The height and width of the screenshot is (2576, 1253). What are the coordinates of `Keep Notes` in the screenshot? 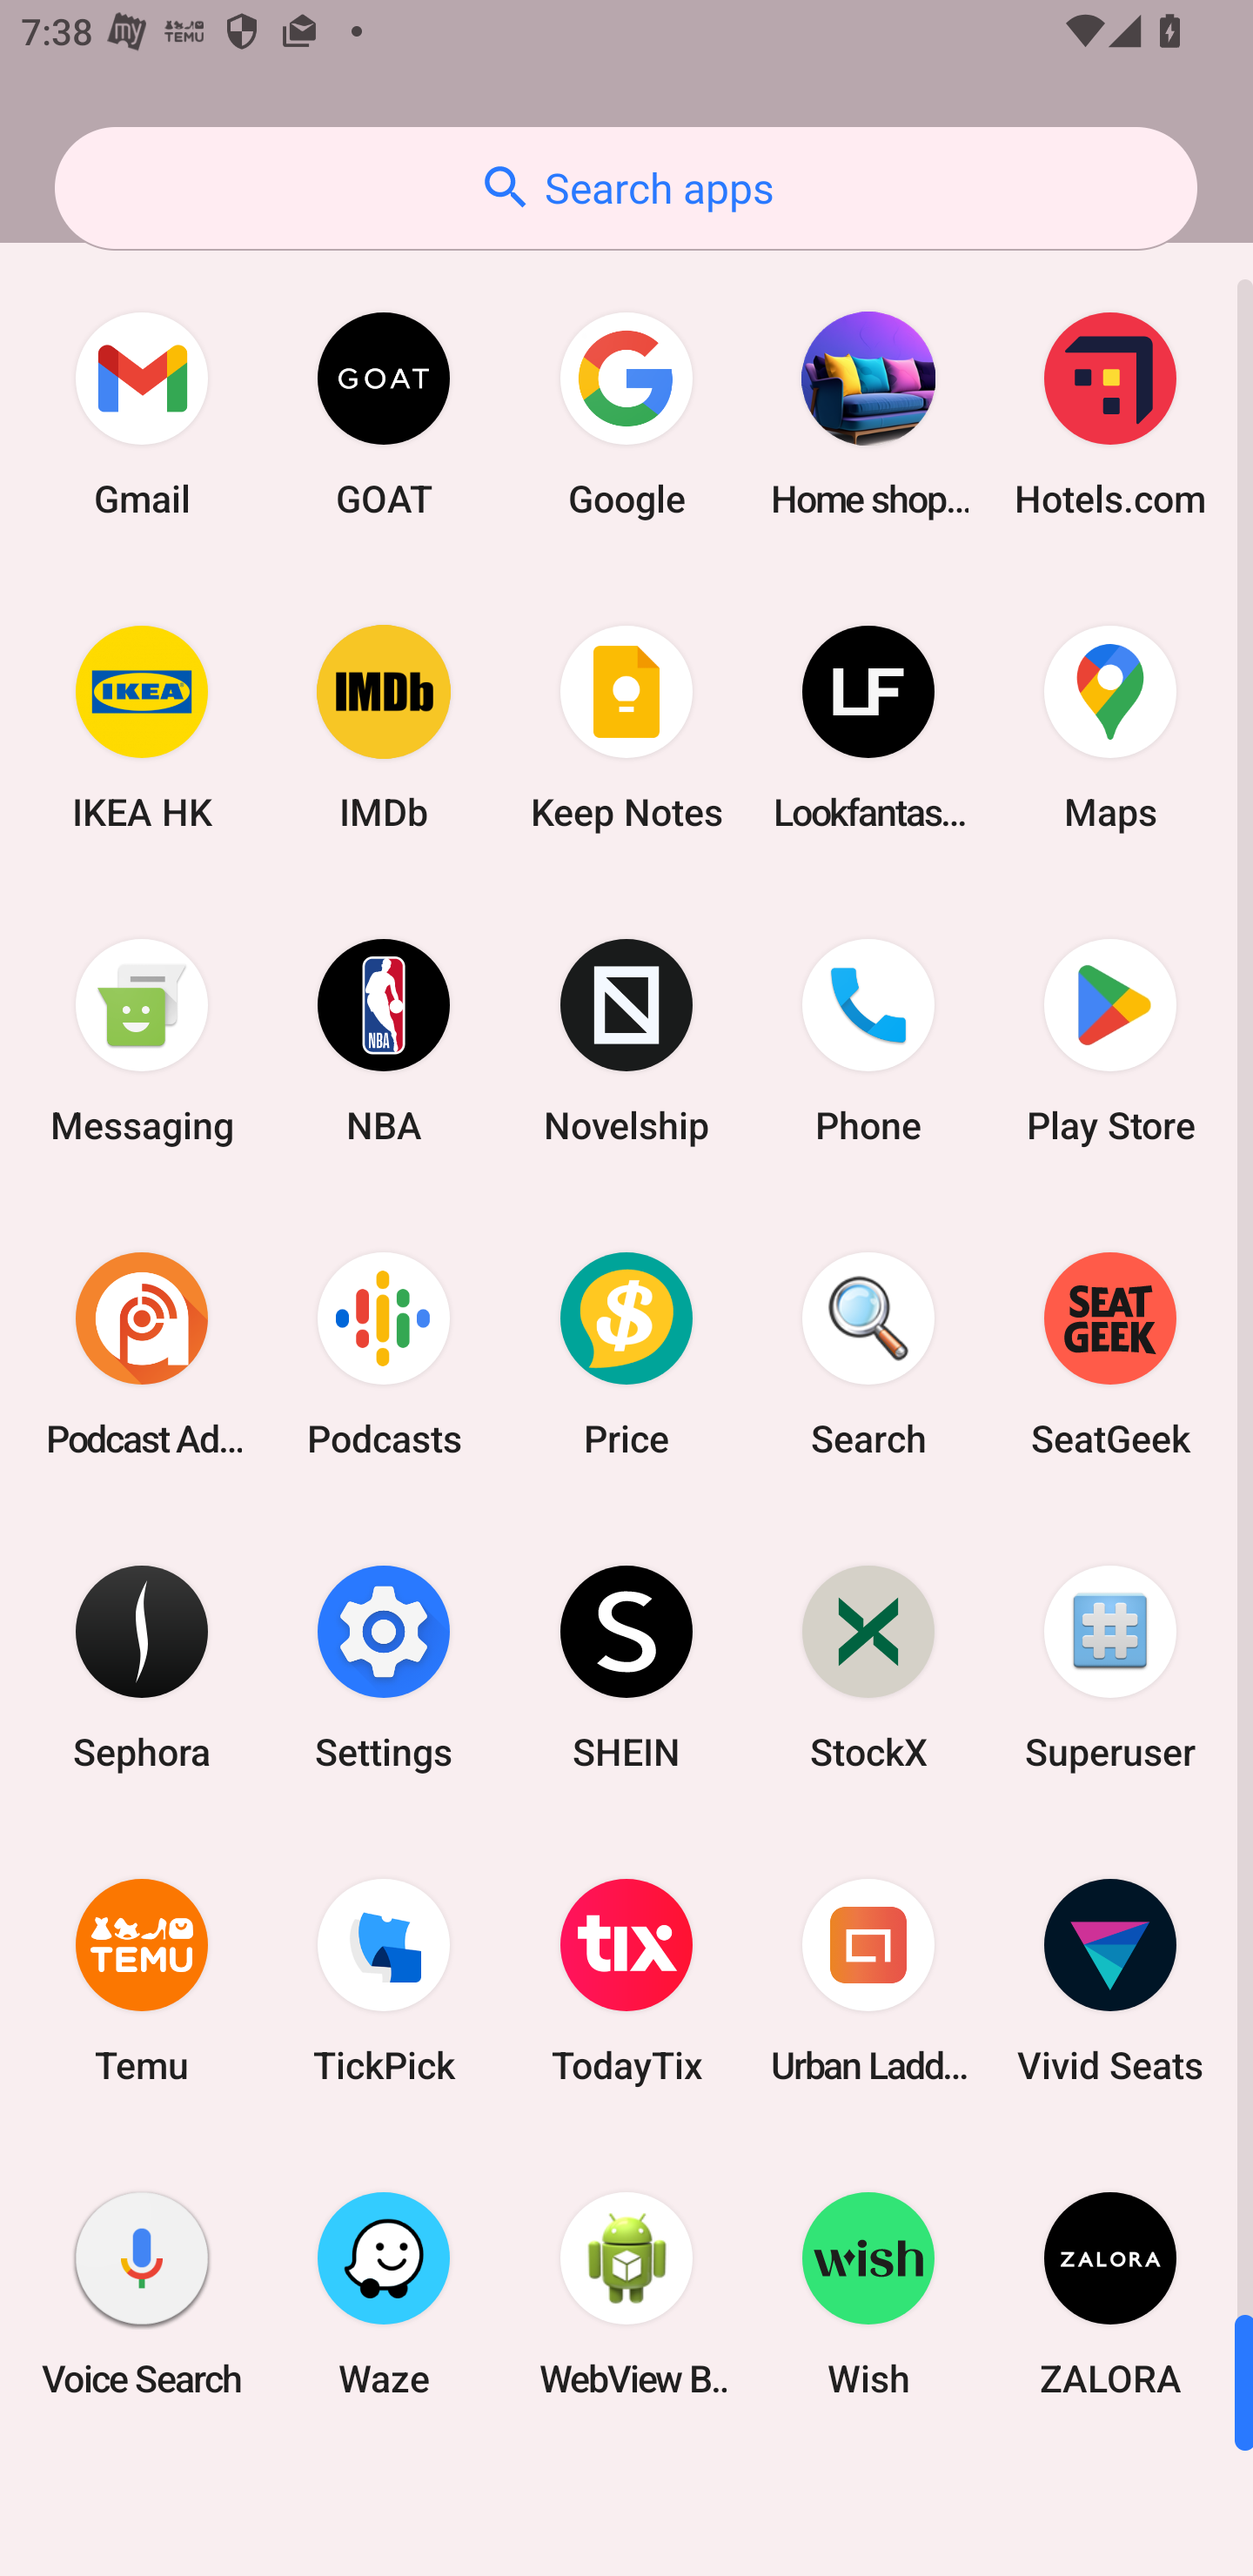 It's located at (626, 728).